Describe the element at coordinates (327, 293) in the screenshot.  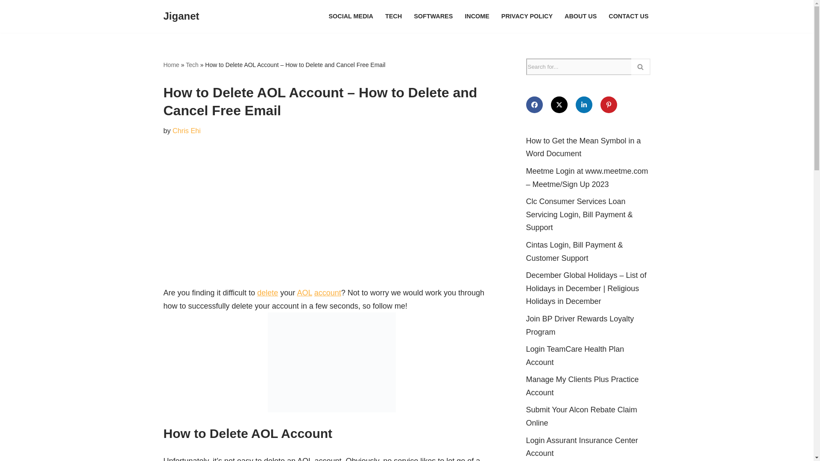
I see `account` at that location.